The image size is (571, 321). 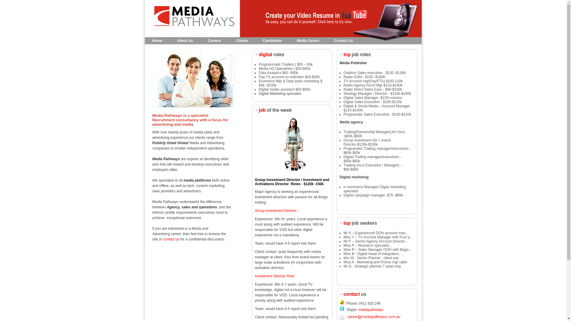 What do you see at coordinates (373, 98) in the screenshot?
I see `Digital Sales Manager -$130+comms` at bounding box center [373, 98].